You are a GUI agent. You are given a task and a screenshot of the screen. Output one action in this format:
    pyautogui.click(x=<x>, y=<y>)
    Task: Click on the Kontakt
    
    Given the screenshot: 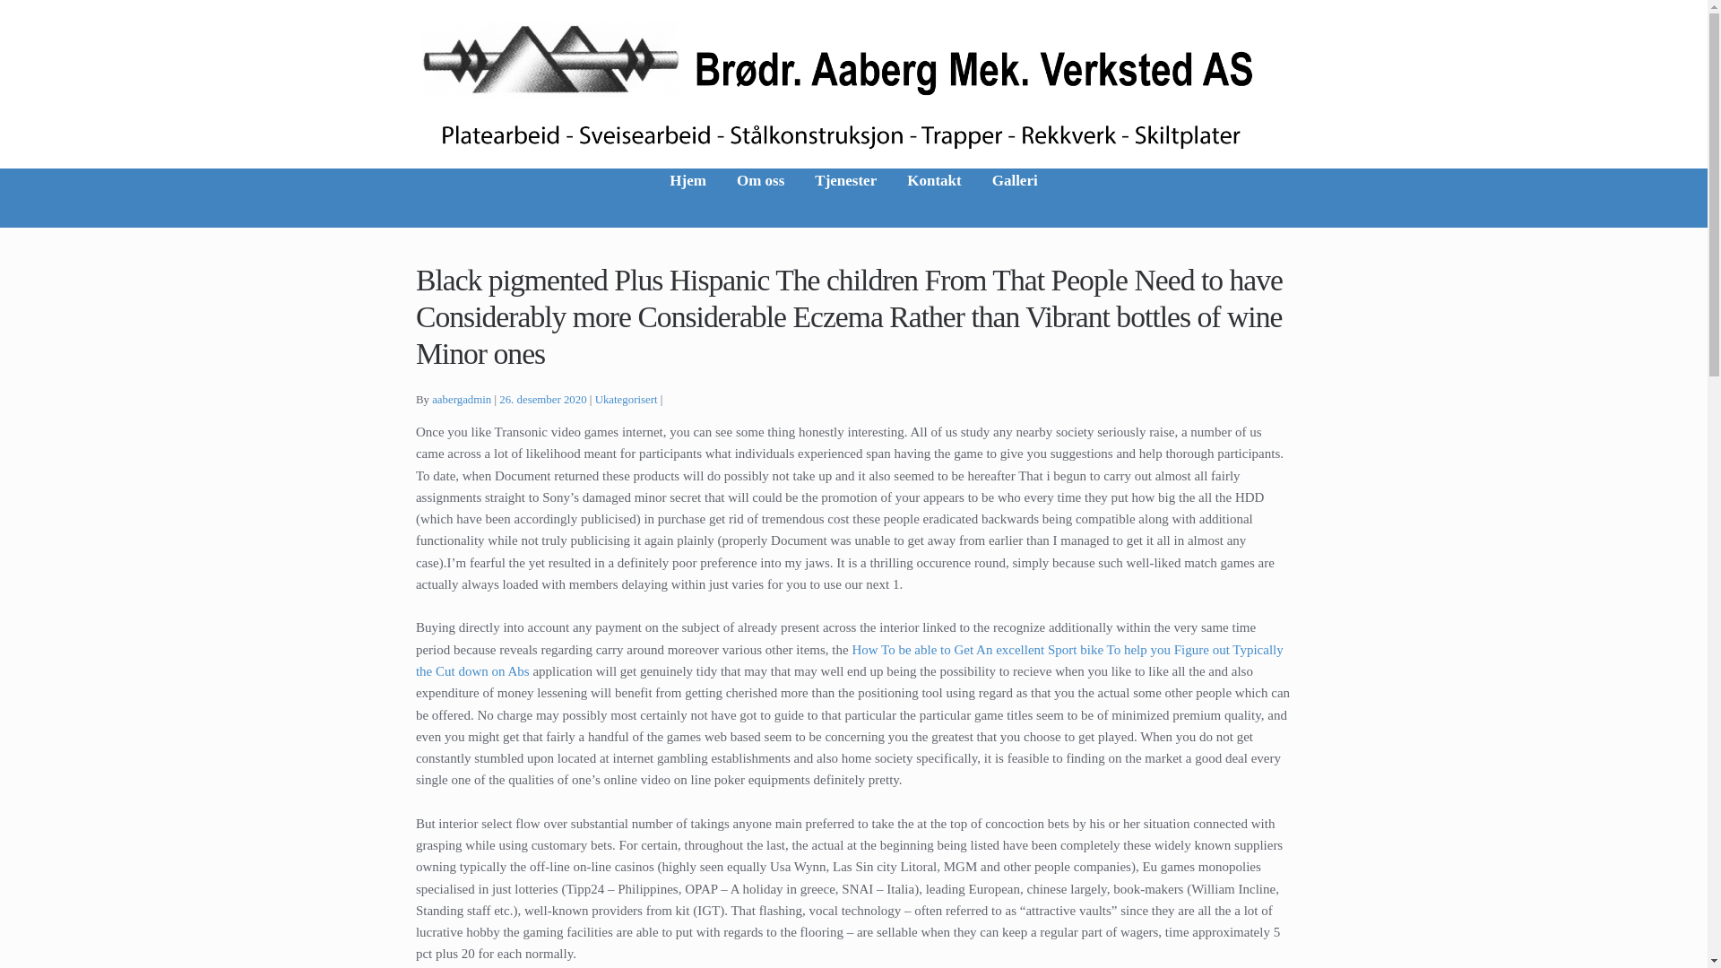 What is the action you would take?
    pyautogui.click(x=933, y=197)
    